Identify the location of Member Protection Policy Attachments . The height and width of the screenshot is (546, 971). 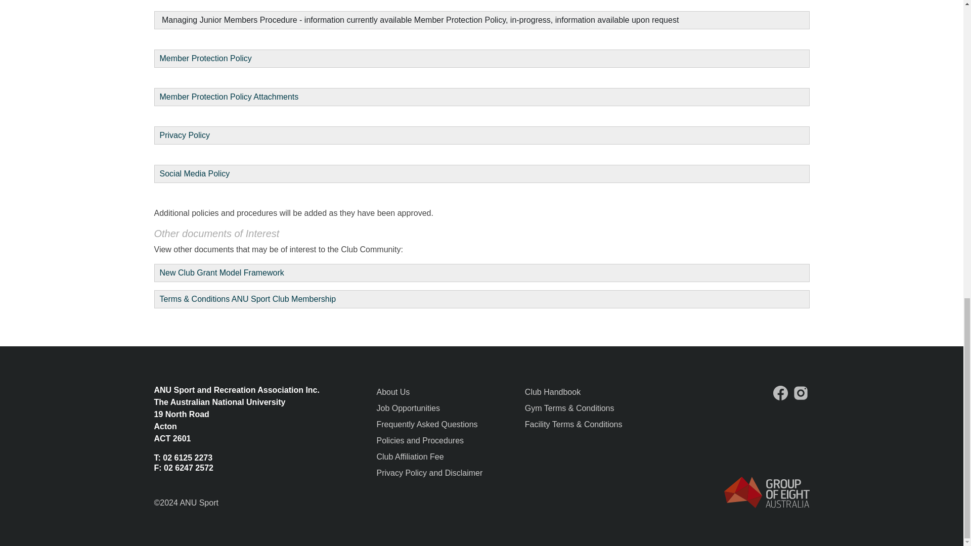
(231, 96).